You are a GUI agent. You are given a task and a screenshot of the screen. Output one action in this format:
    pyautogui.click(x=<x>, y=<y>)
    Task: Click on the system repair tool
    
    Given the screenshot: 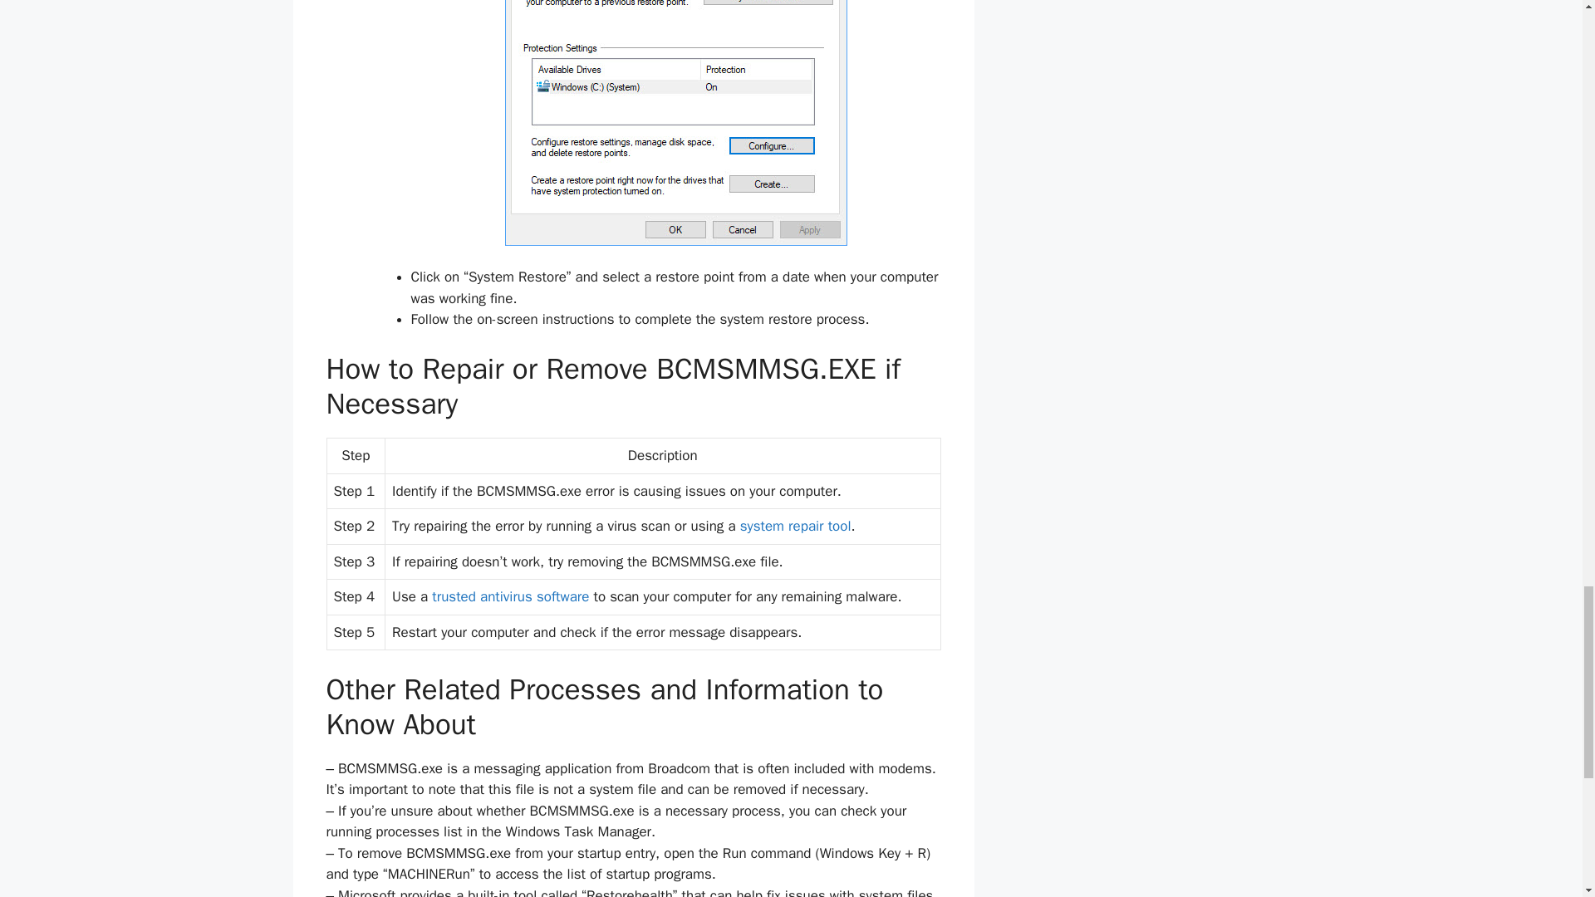 What is the action you would take?
    pyautogui.click(x=796, y=526)
    